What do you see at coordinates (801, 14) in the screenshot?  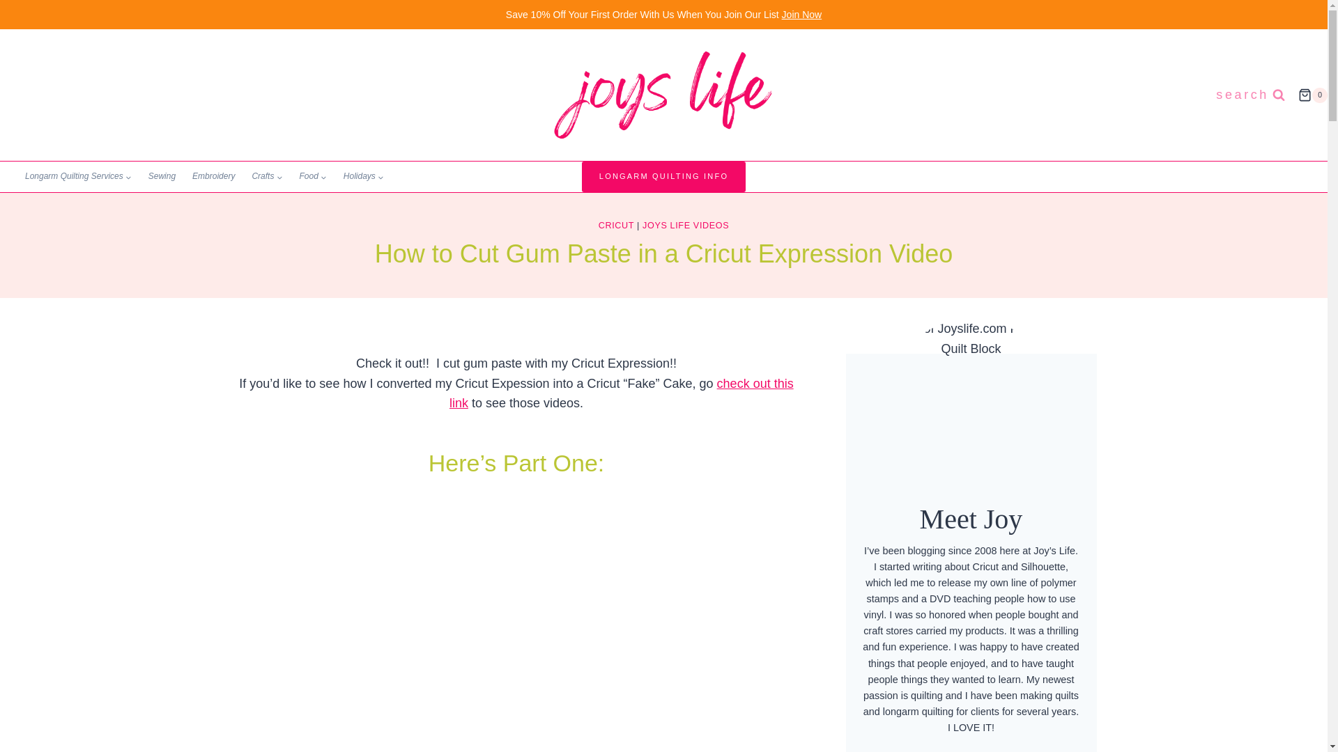 I see `Join Now` at bounding box center [801, 14].